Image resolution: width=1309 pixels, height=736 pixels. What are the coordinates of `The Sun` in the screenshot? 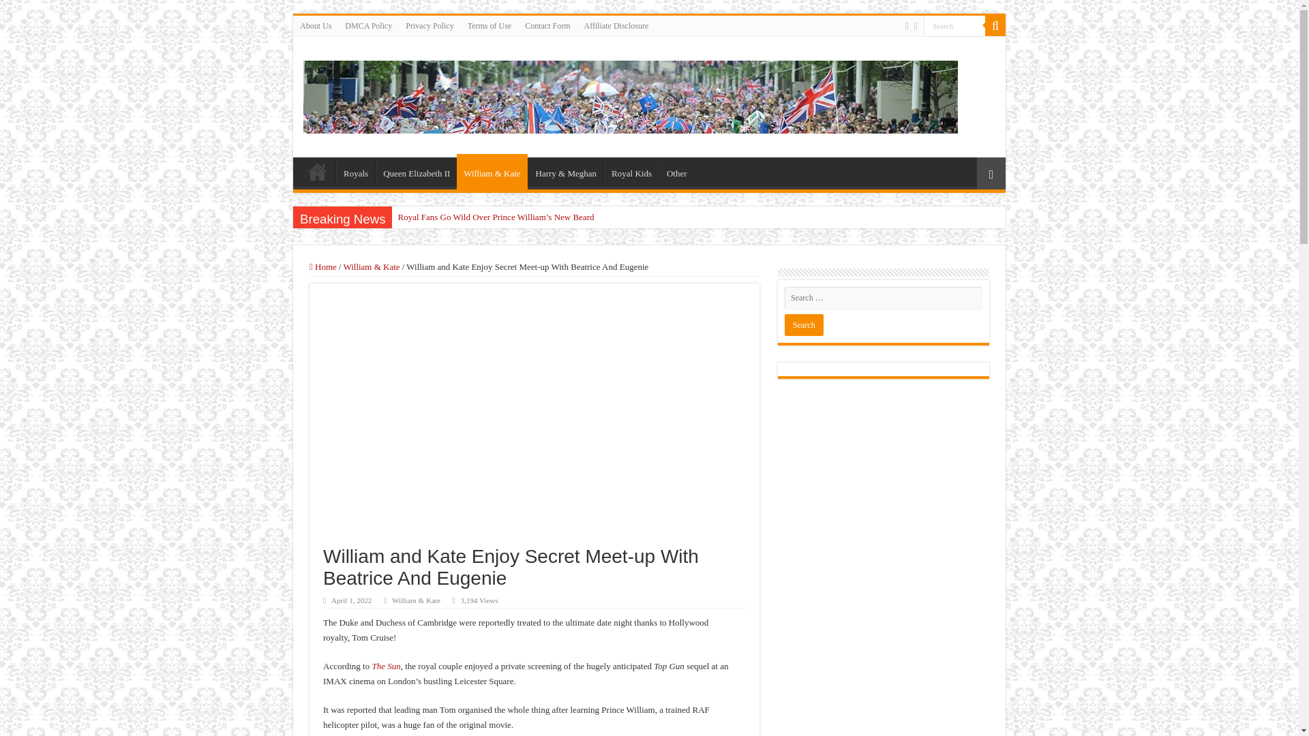 It's located at (386, 665).